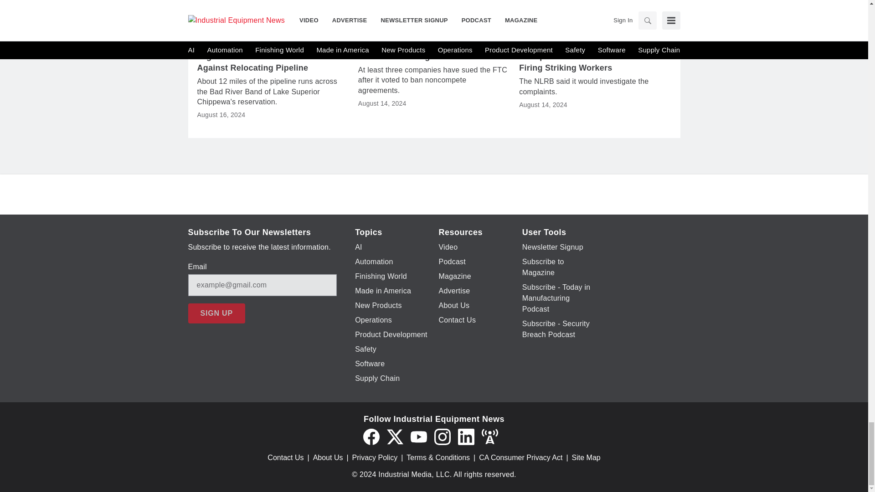  What do you see at coordinates (418, 436) in the screenshot?
I see `YouTube icon` at bounding box center [418, 436].